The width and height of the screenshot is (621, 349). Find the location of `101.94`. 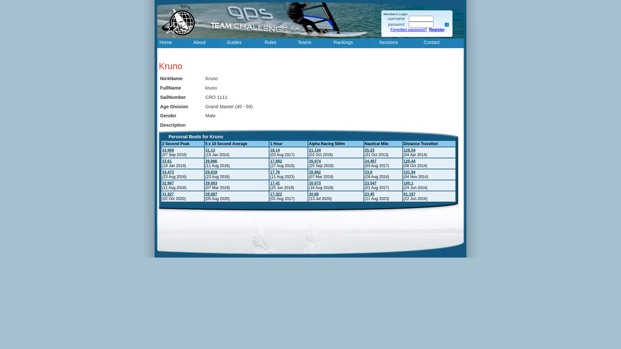

101.94 is located at coordinates (409, 172).